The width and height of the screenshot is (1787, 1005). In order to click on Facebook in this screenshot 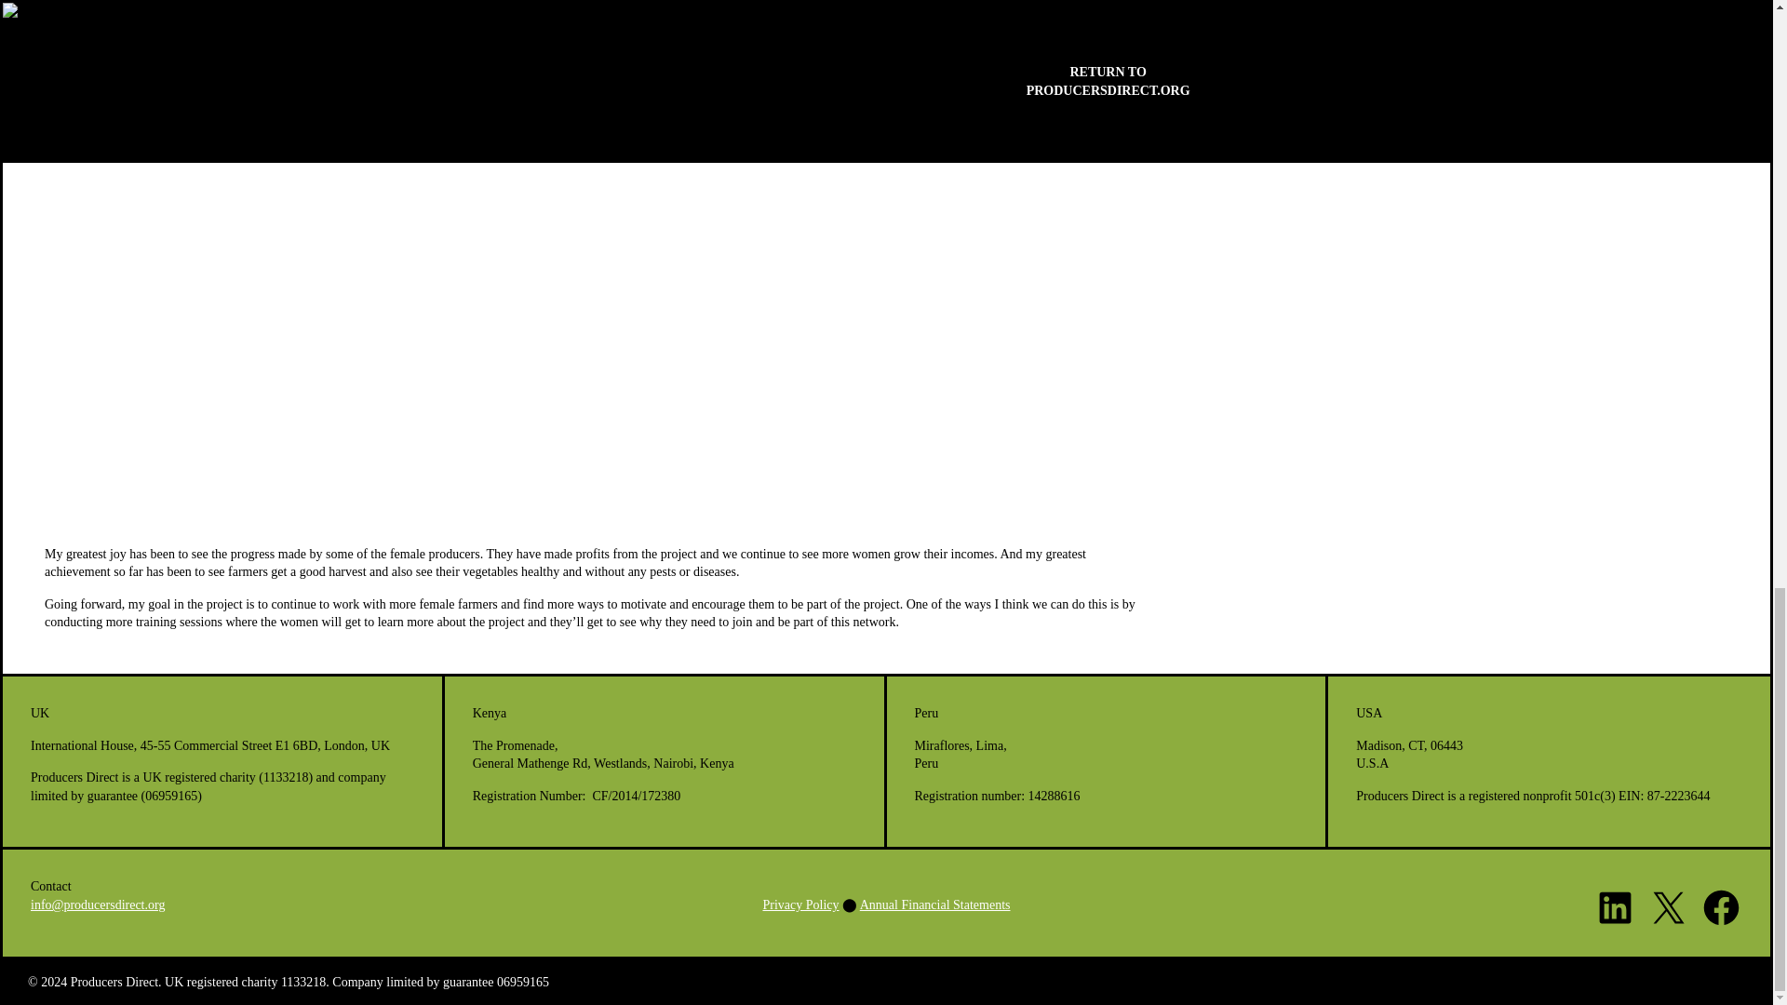, I will do `click(1722, 906)`.